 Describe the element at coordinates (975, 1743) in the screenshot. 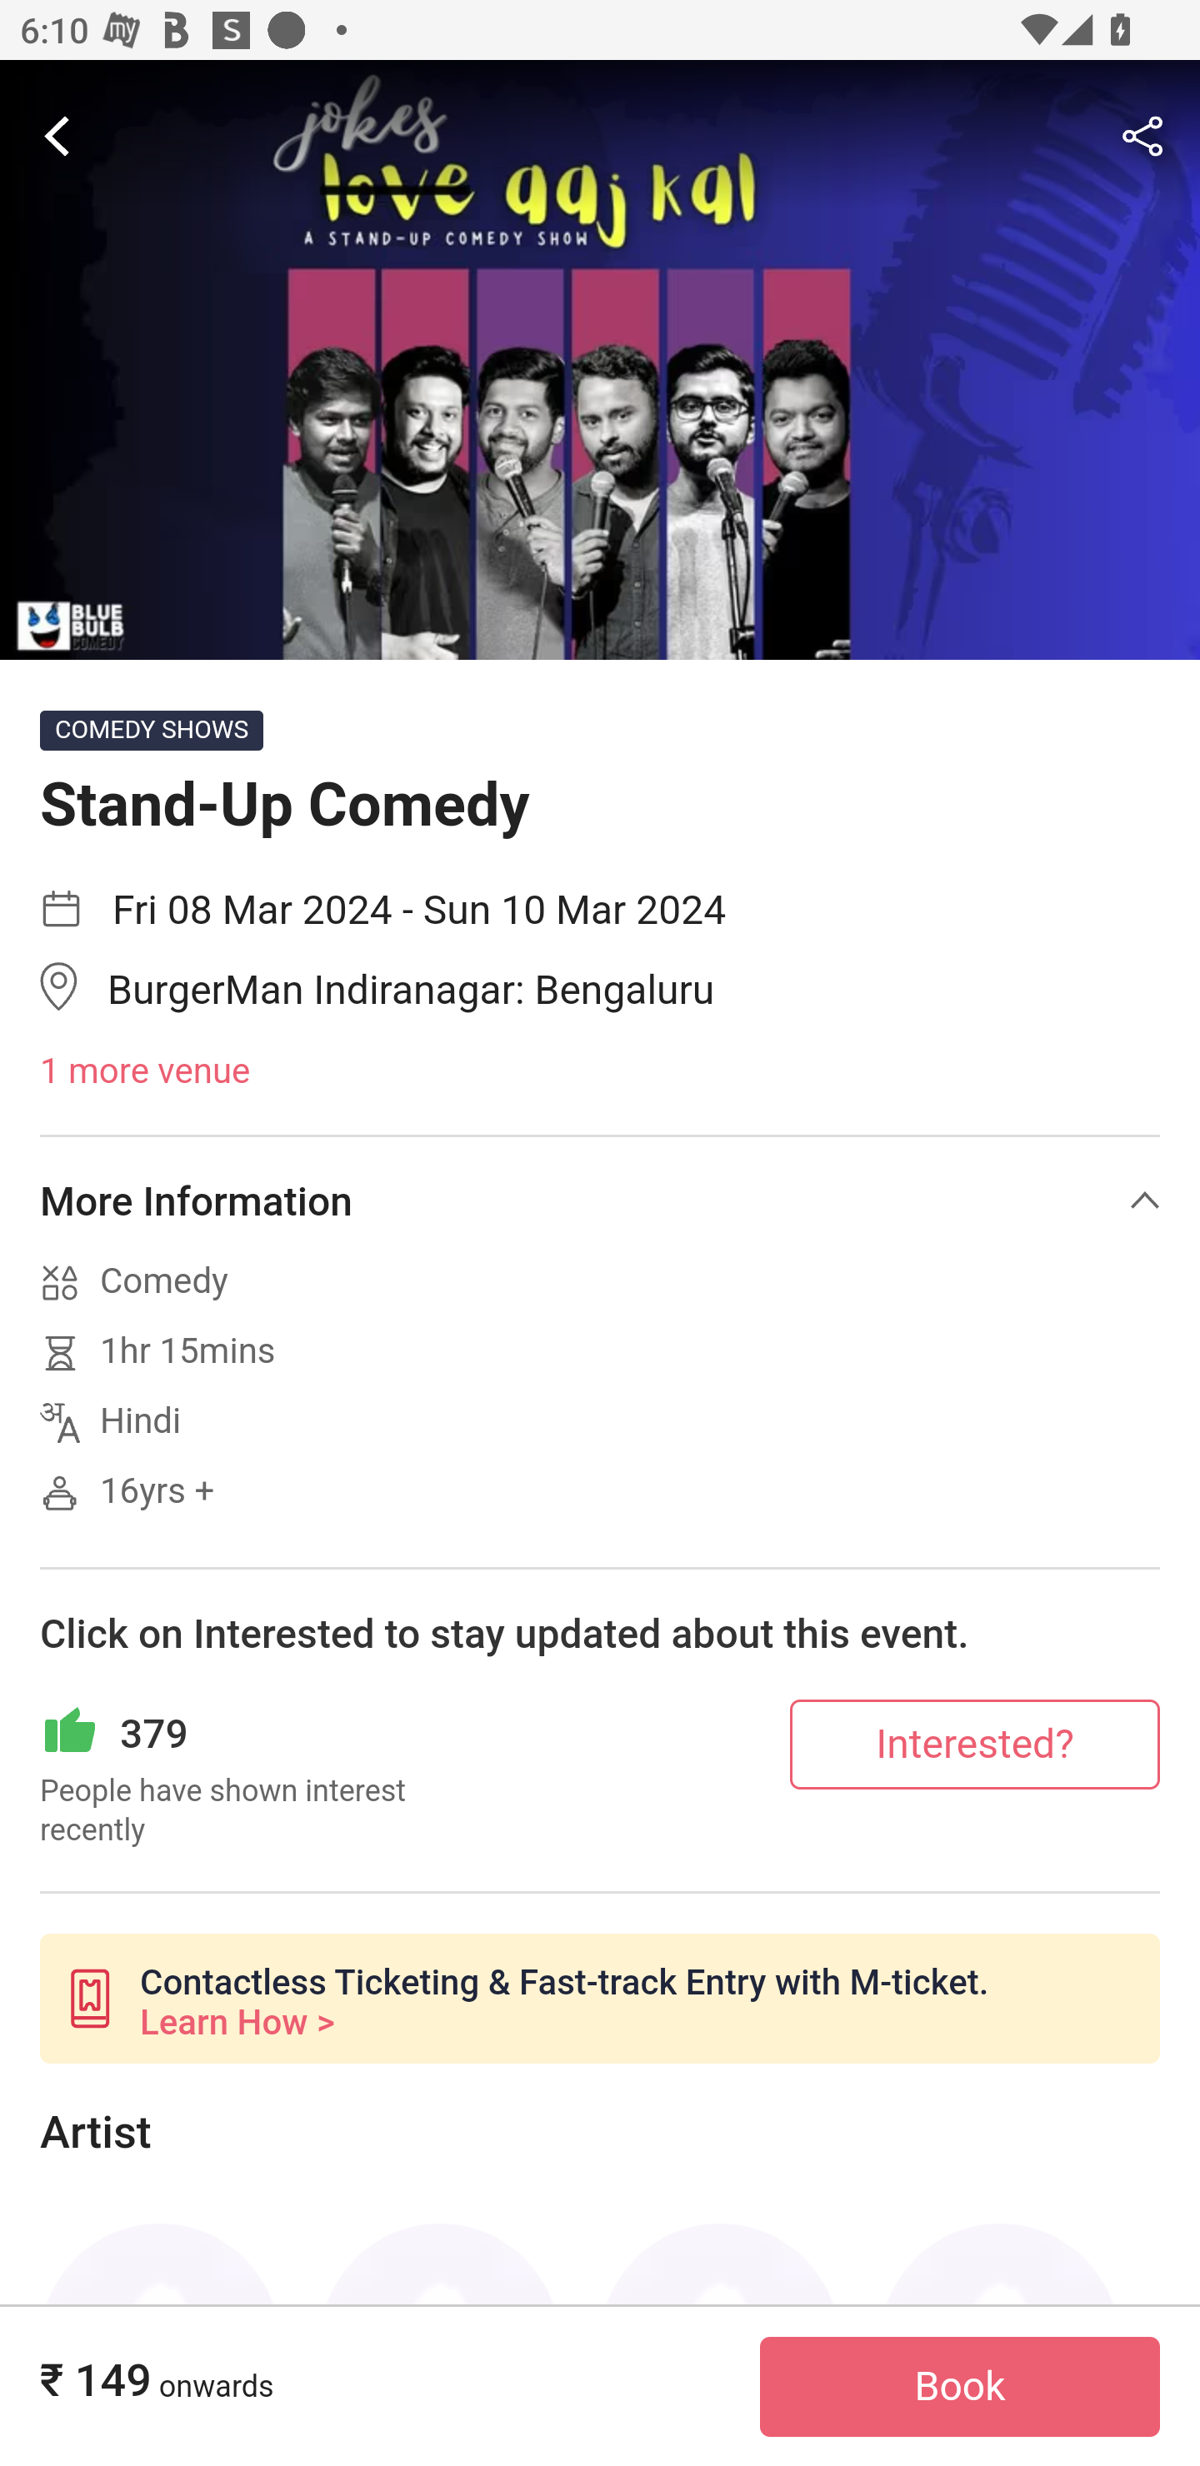

I see `Interested?` at that location.